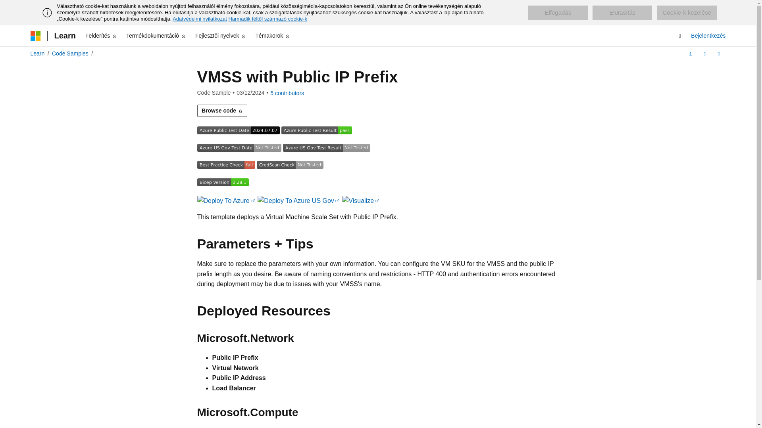  I want to click on Learn, so click(37, 53).